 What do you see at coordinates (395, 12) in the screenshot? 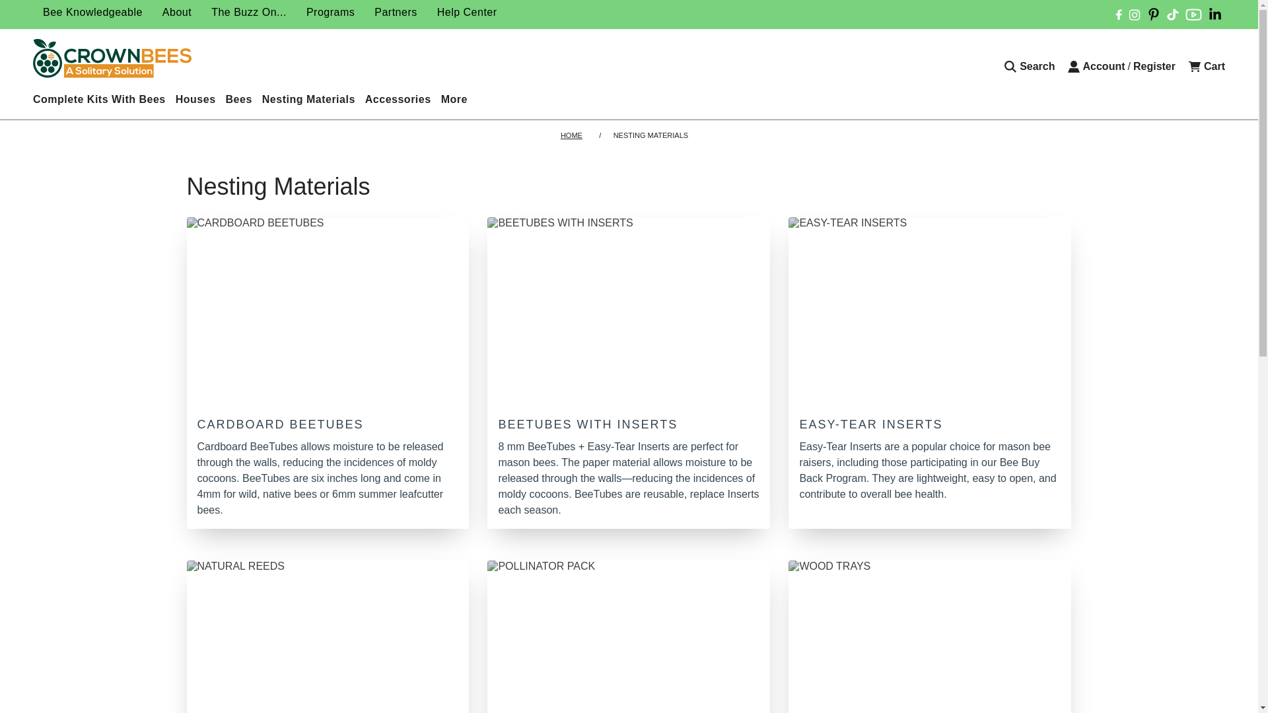
I see `Partners` at bounding box center [395, 12].